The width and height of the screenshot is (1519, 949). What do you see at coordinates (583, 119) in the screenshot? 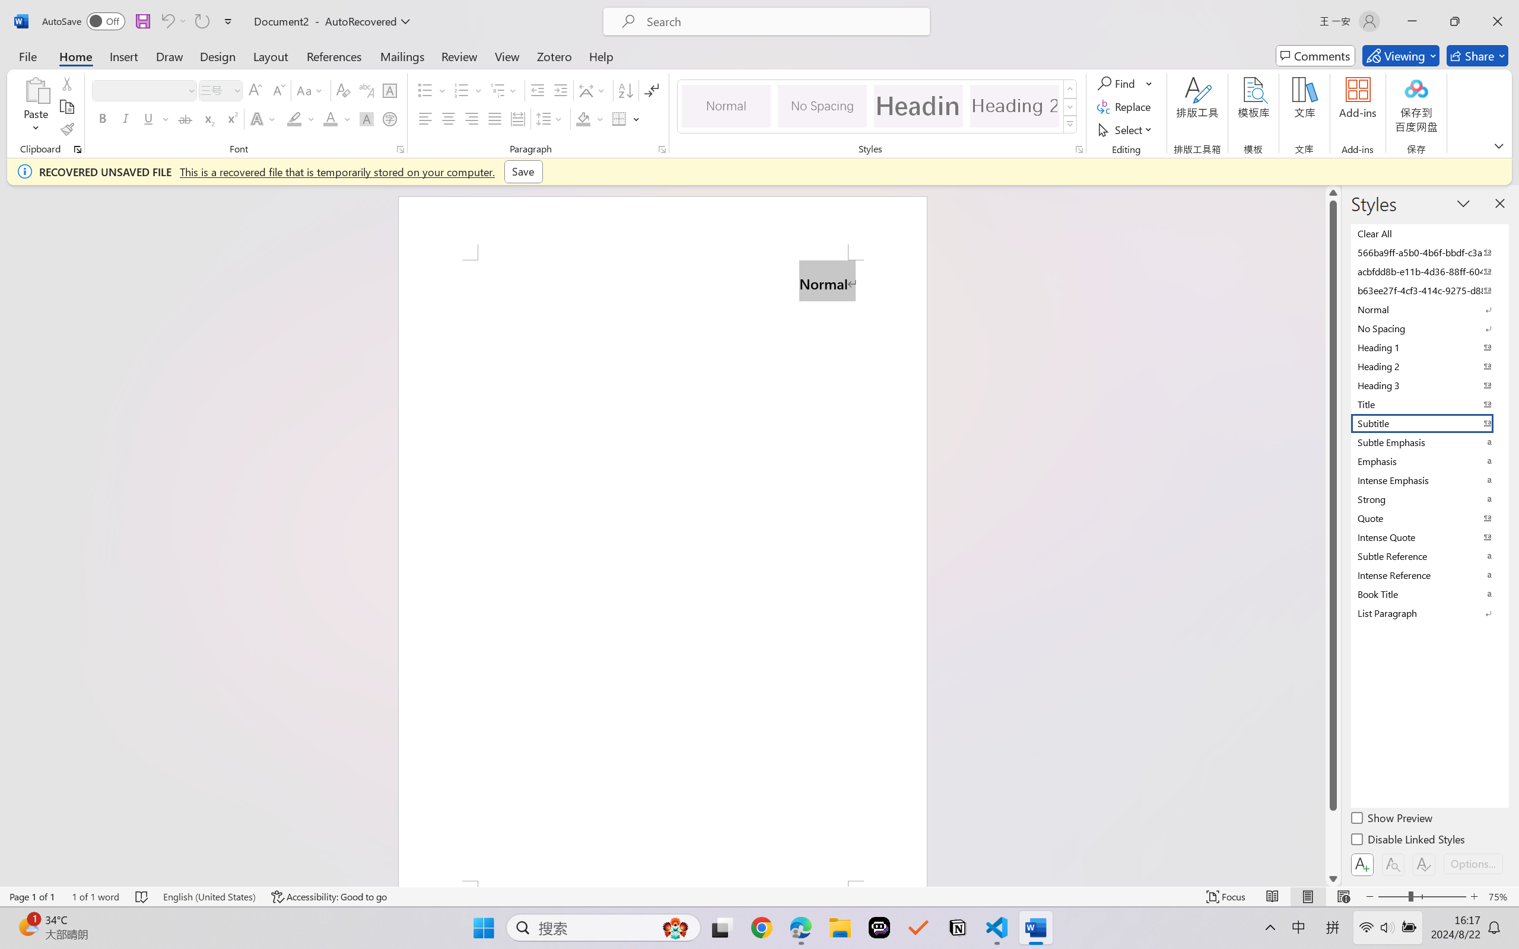
I see `Shading RGB(0, 0, 0)` at bounding box center [583, 119].